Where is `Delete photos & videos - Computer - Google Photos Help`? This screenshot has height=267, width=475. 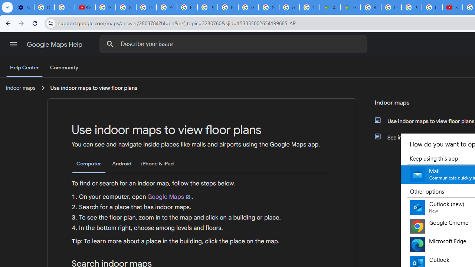
Delete photos & videos - Computer - Google Photos Help is located at coordinates (45, 7).